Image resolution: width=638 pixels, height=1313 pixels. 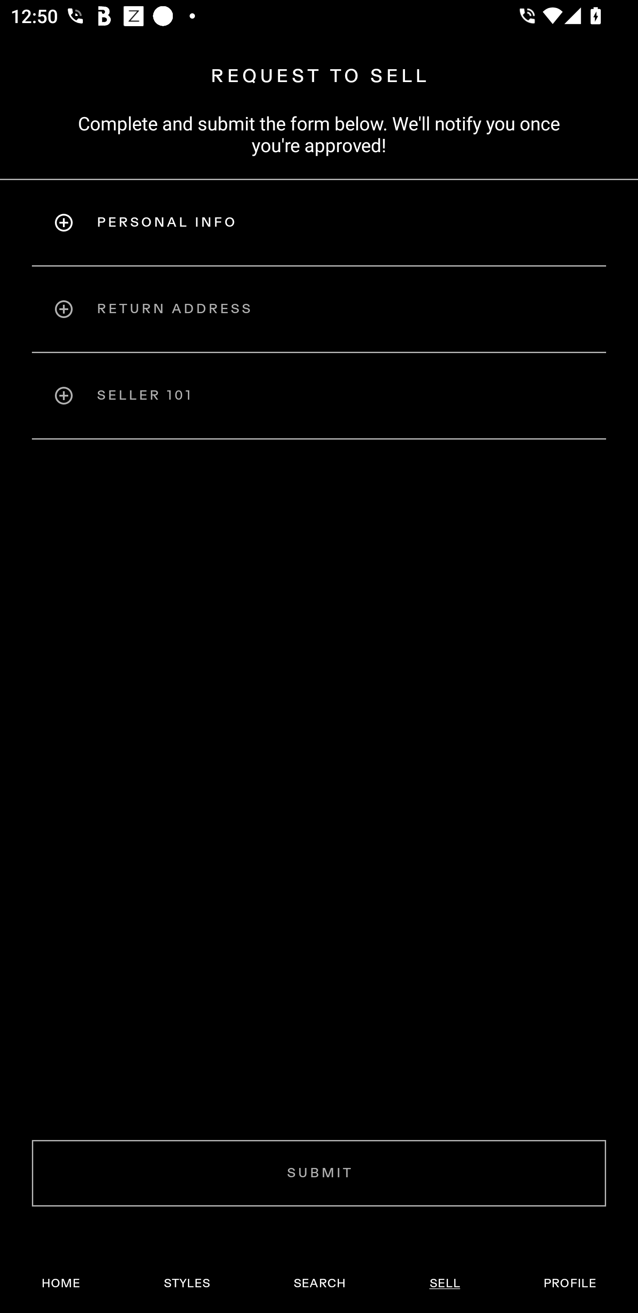 What do you see at coordinates (444, 1283) in the screenshot?
I see `SELL` at bounding box center [444, 1283].